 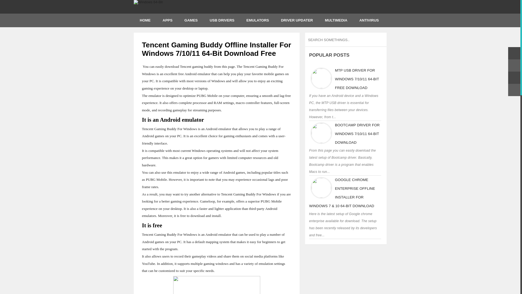 What do you see at coordinates (336, 20) in the screenshot?
I see `MULTIMEDIA` at bounding box center [336, 20].